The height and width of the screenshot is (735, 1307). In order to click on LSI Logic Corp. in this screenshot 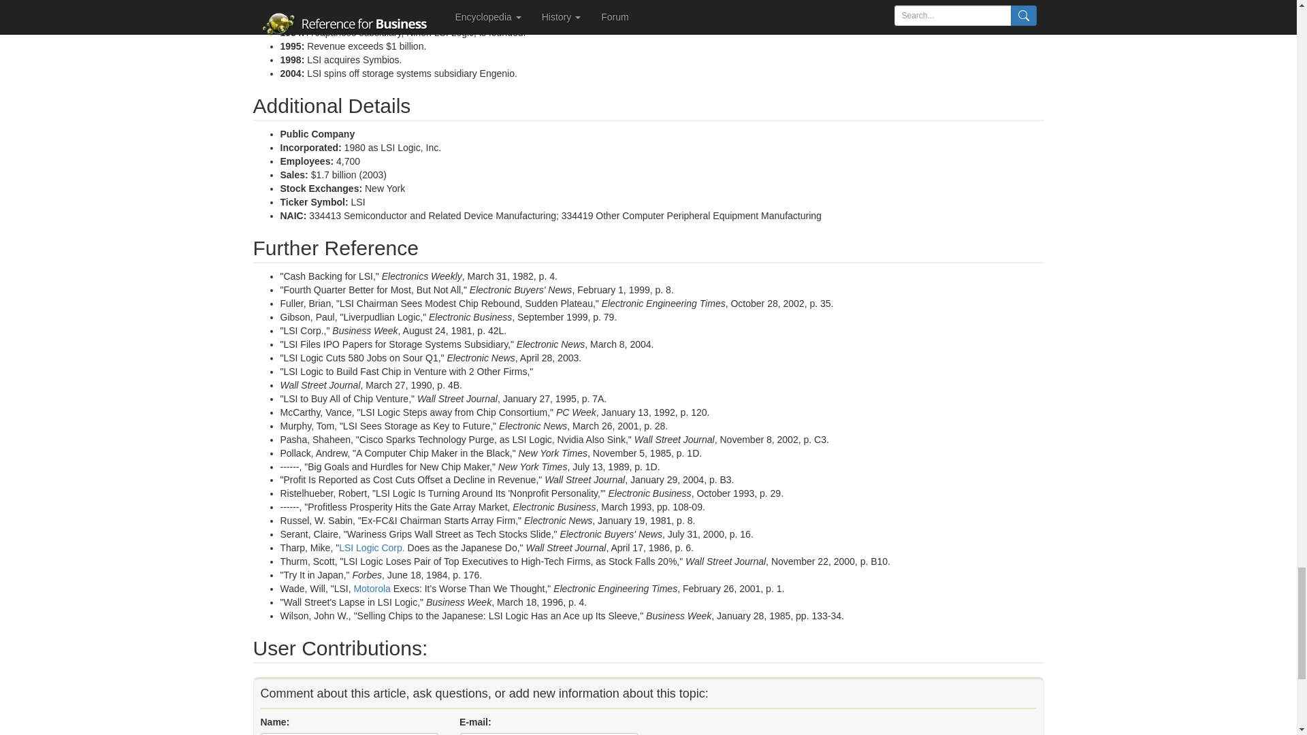, I will do `click(372, 548)`.